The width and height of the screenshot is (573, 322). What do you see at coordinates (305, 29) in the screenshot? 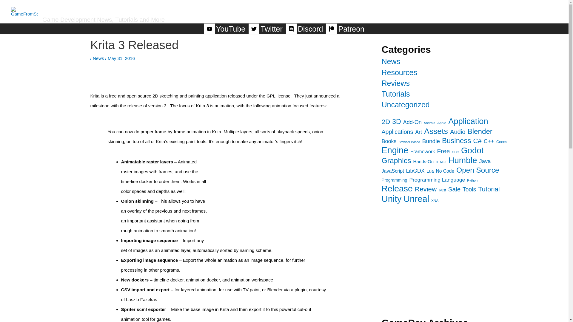
I see `Discord` at bounding box center [305, 29].